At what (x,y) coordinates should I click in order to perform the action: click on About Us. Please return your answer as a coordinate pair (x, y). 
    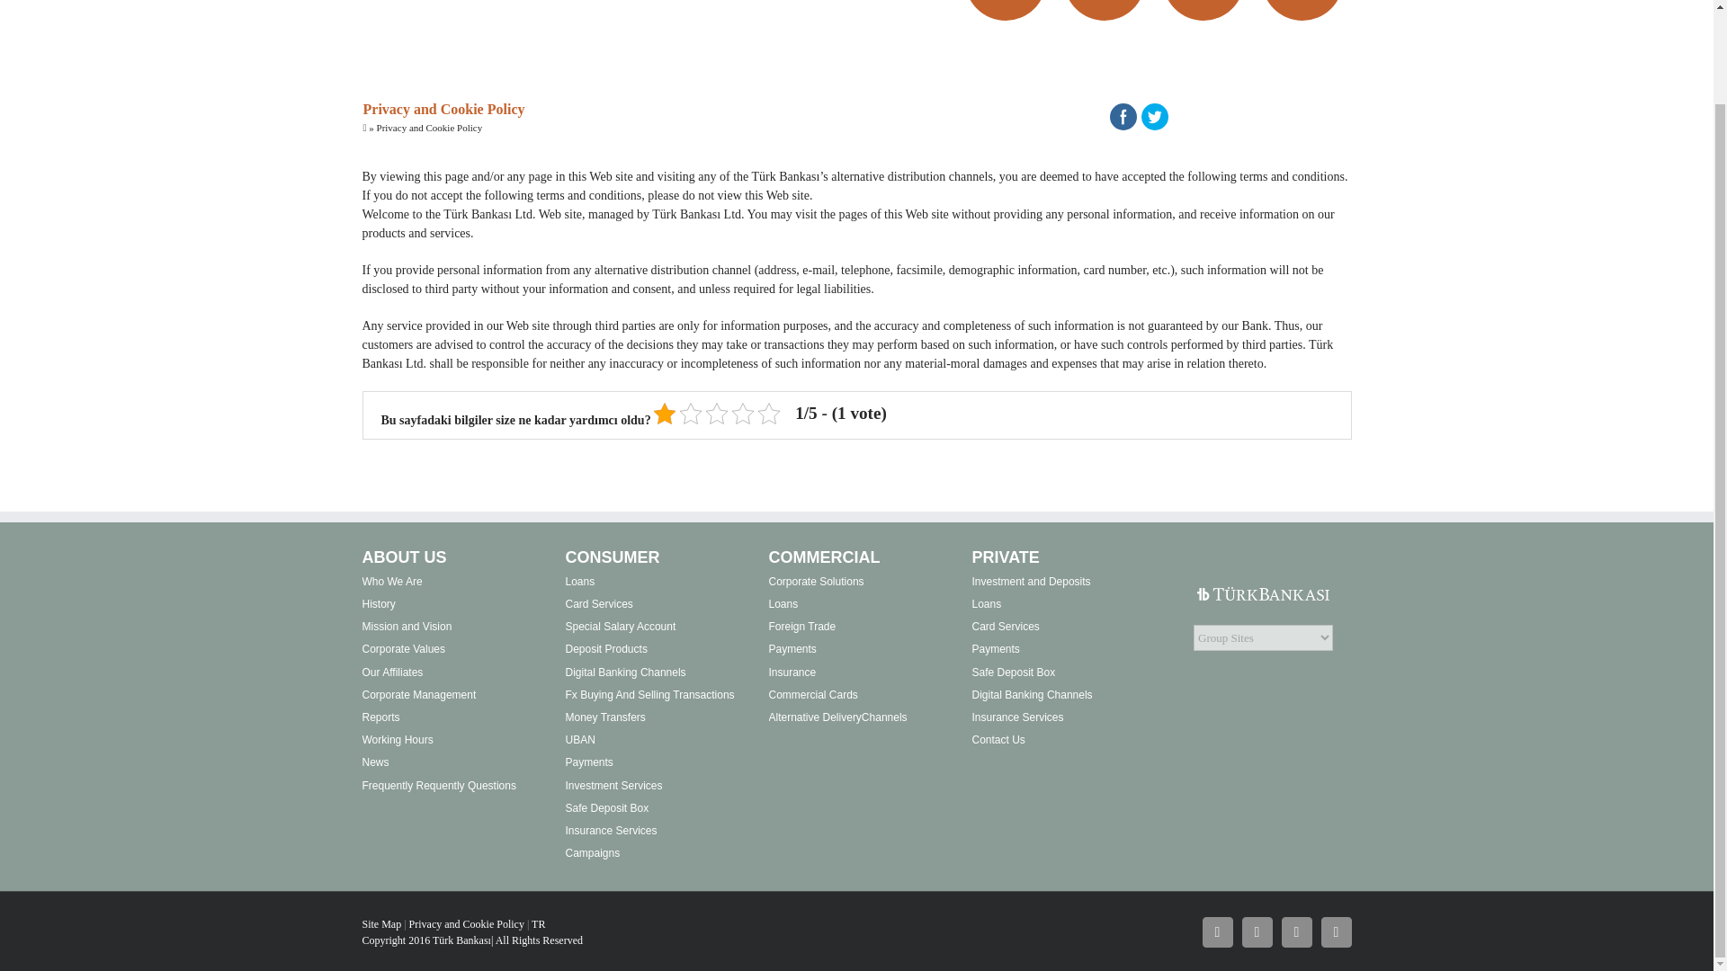
    Looking at the image, I should click on (1005, 7).